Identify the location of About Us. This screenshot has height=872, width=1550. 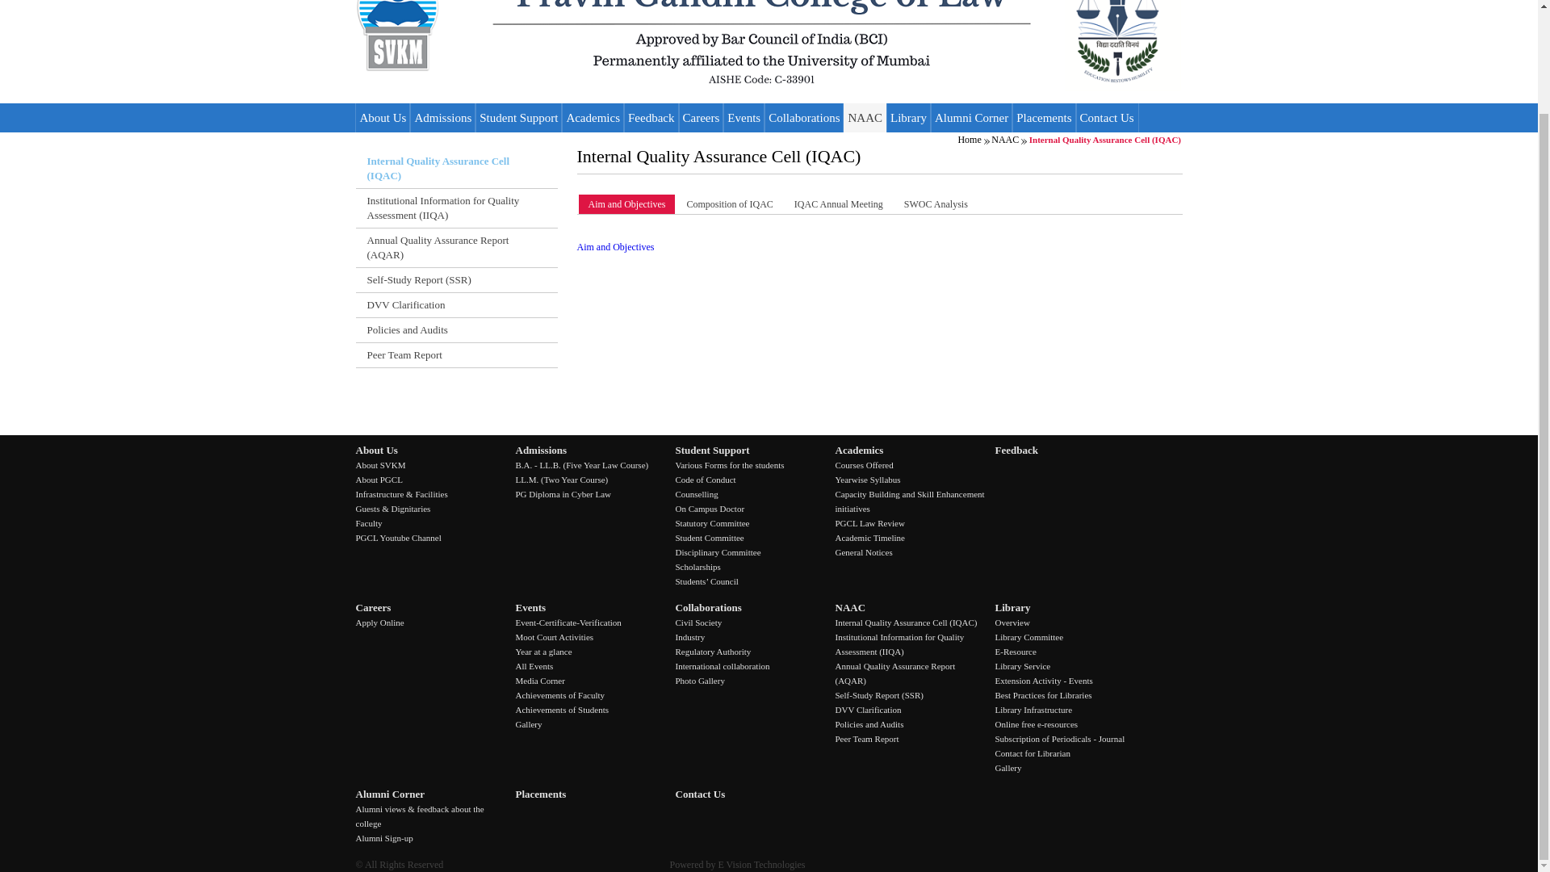
(383, 118).